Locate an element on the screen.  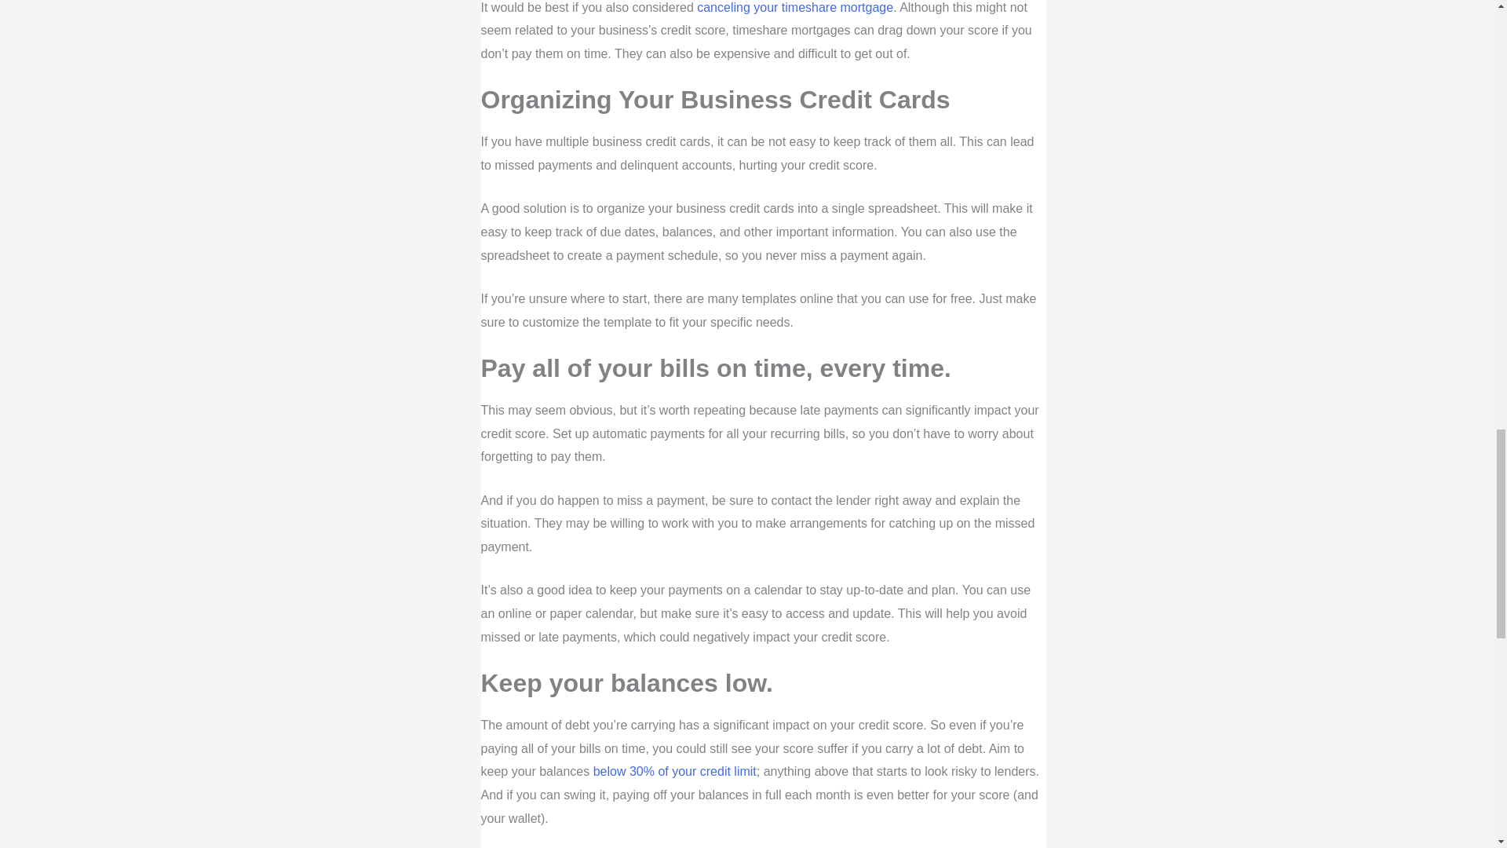
canceling your timeshare mortgage is located at coordinates (794, 8).